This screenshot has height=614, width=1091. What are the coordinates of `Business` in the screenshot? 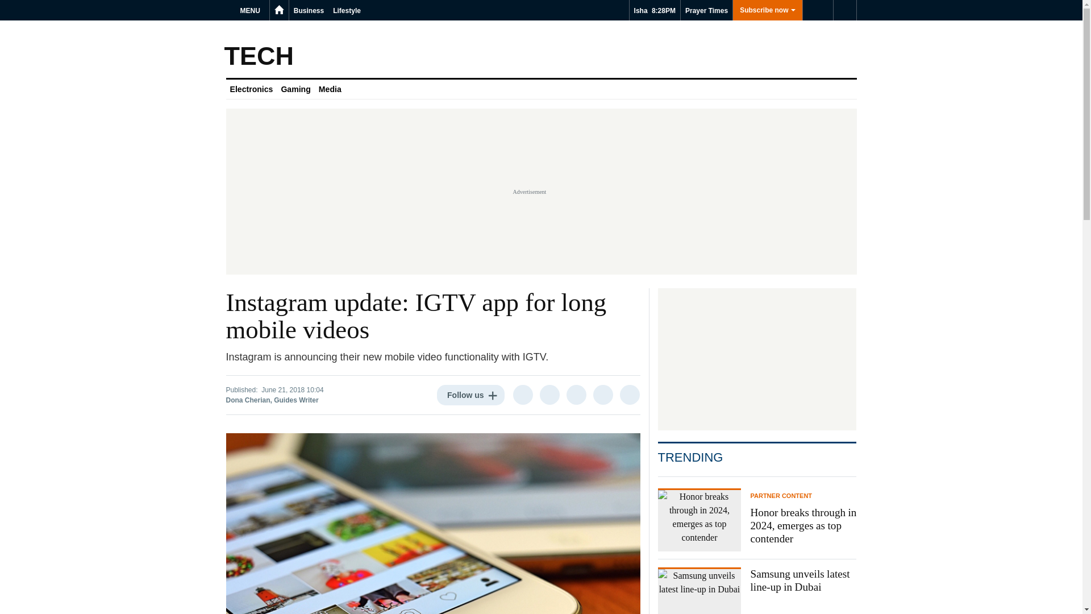 It's located at (308, 10).